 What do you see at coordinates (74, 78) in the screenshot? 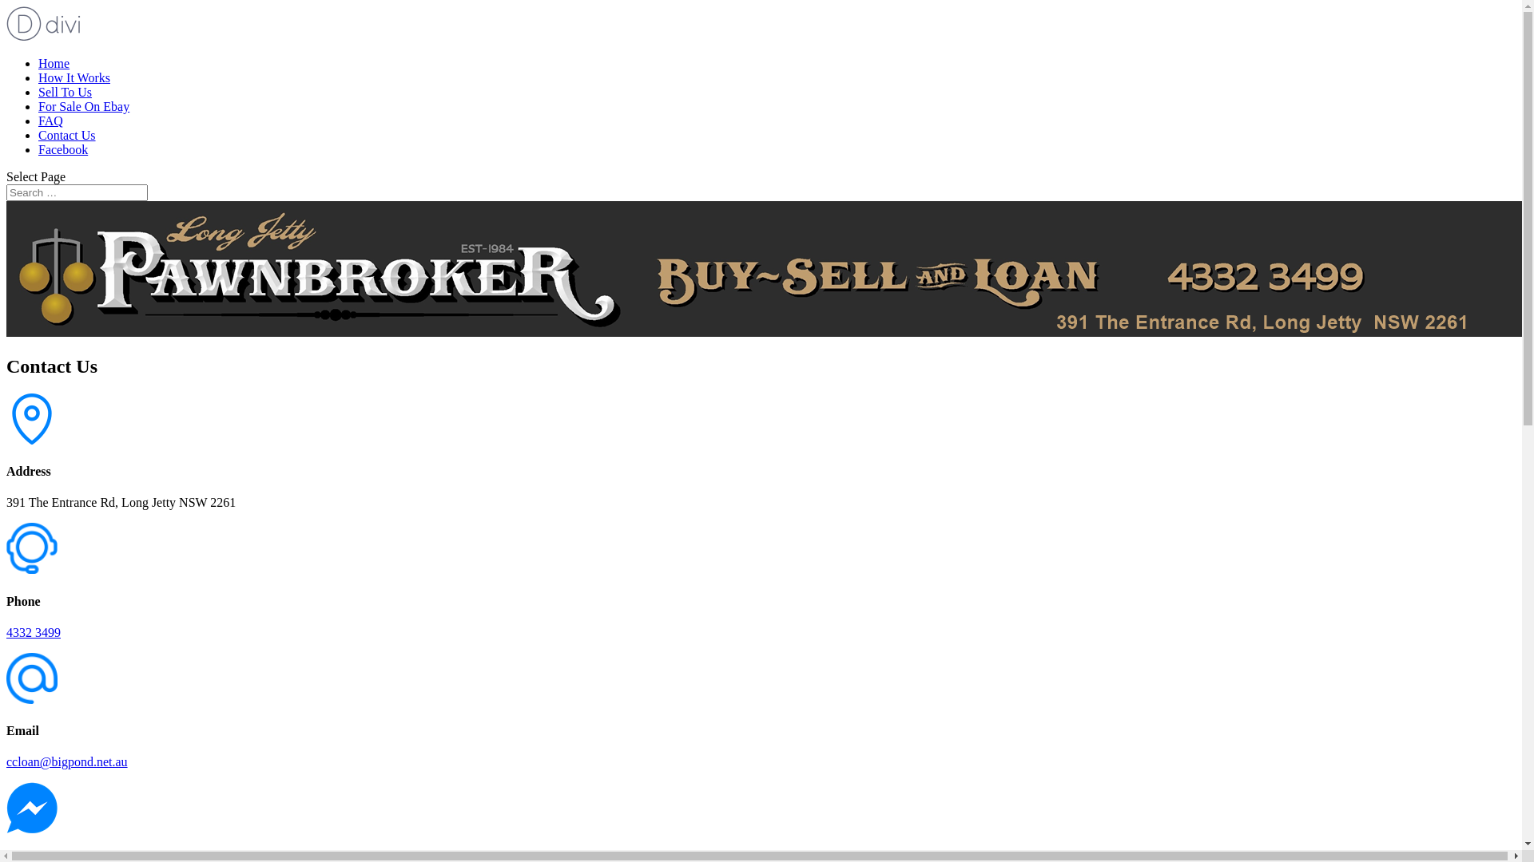
I see `How It Works` at bounding box center [74, 78].